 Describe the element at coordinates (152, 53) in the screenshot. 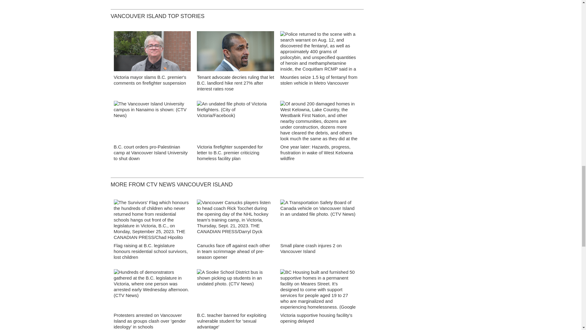

I see `Victoria Mayor Marianne Alto` at that location.